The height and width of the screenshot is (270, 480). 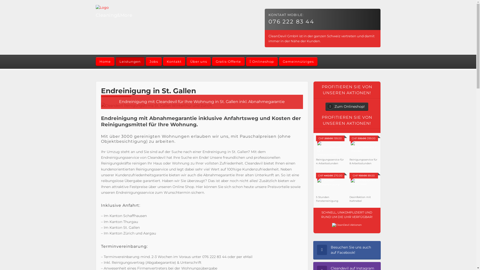 I want to click on Leistungen, so click(x=130, y=61).